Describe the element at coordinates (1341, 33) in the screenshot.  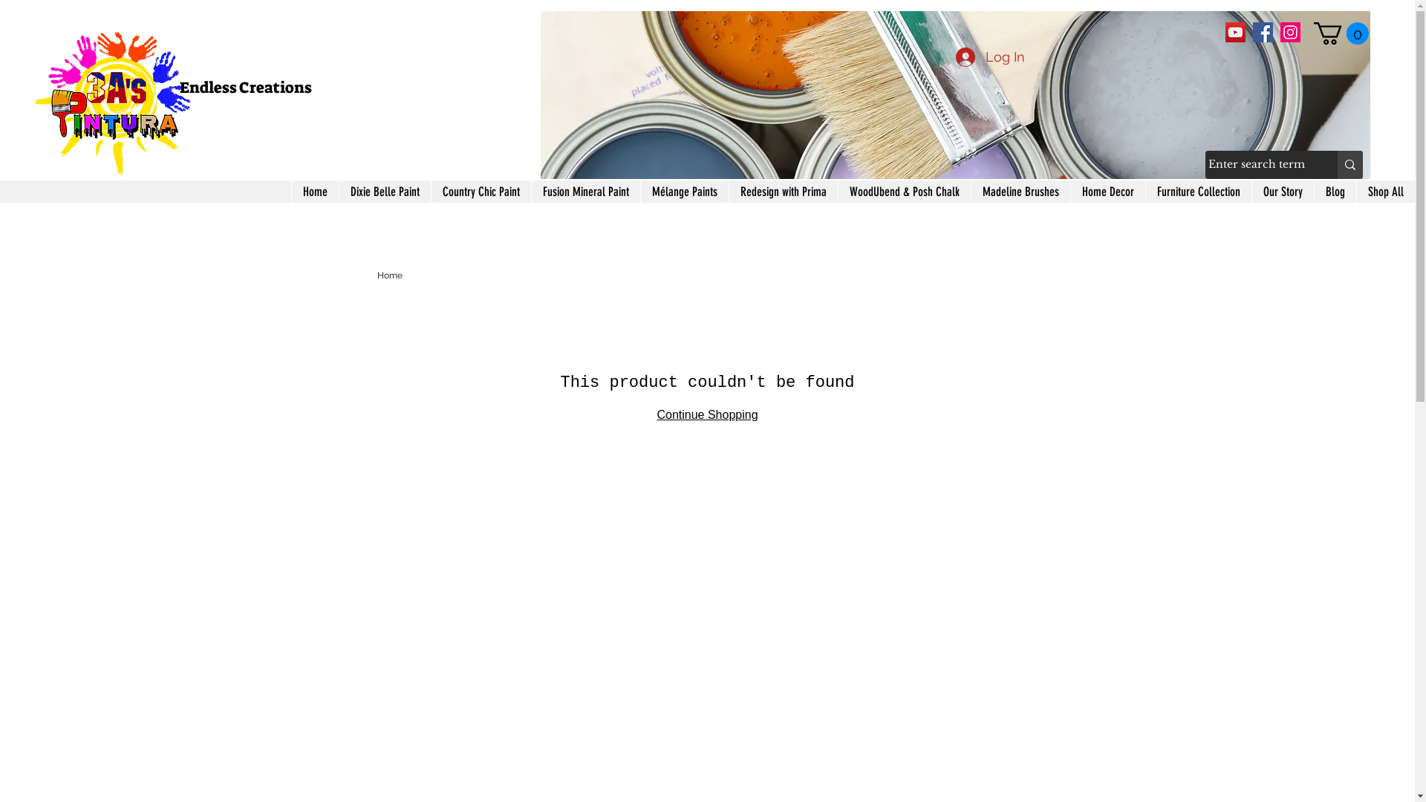
I see `0` at that location.